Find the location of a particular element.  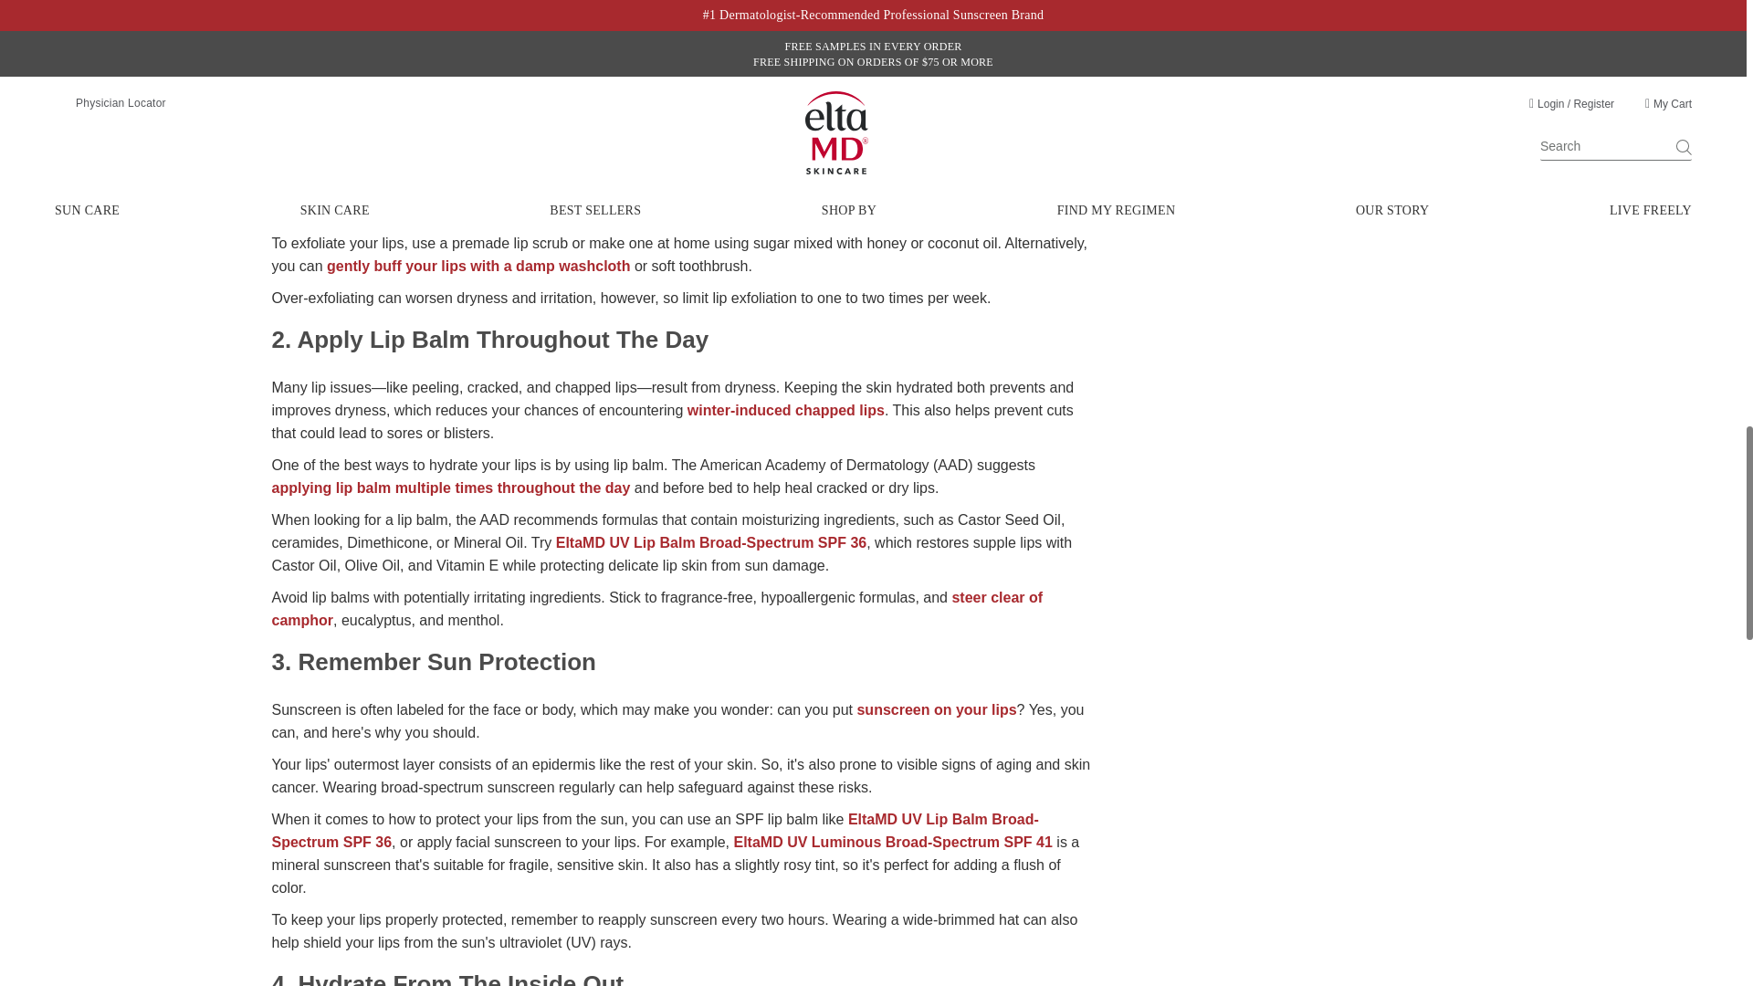

EltaMD UV Lip Balm Broad-Spectrum SPF 36 is located at coordinates (711, 542).